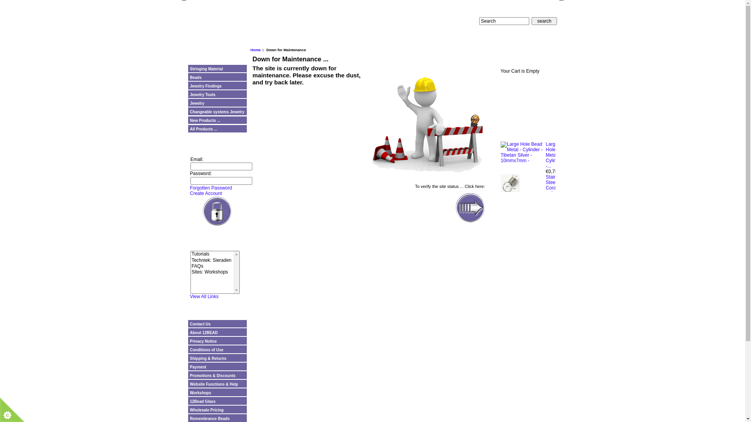  What do you see at coordinates (67, 392) in the screenshot?
I see `Cookies are on` at bounding box center [67, 392].